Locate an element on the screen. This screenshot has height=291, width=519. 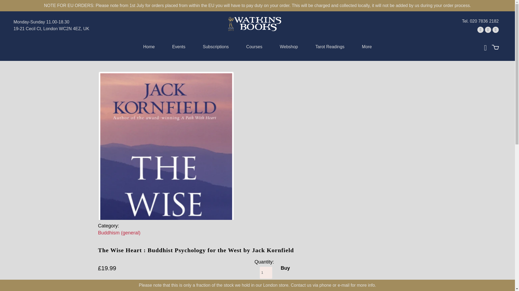
Subscriptions is located at coordinates (216, 48).